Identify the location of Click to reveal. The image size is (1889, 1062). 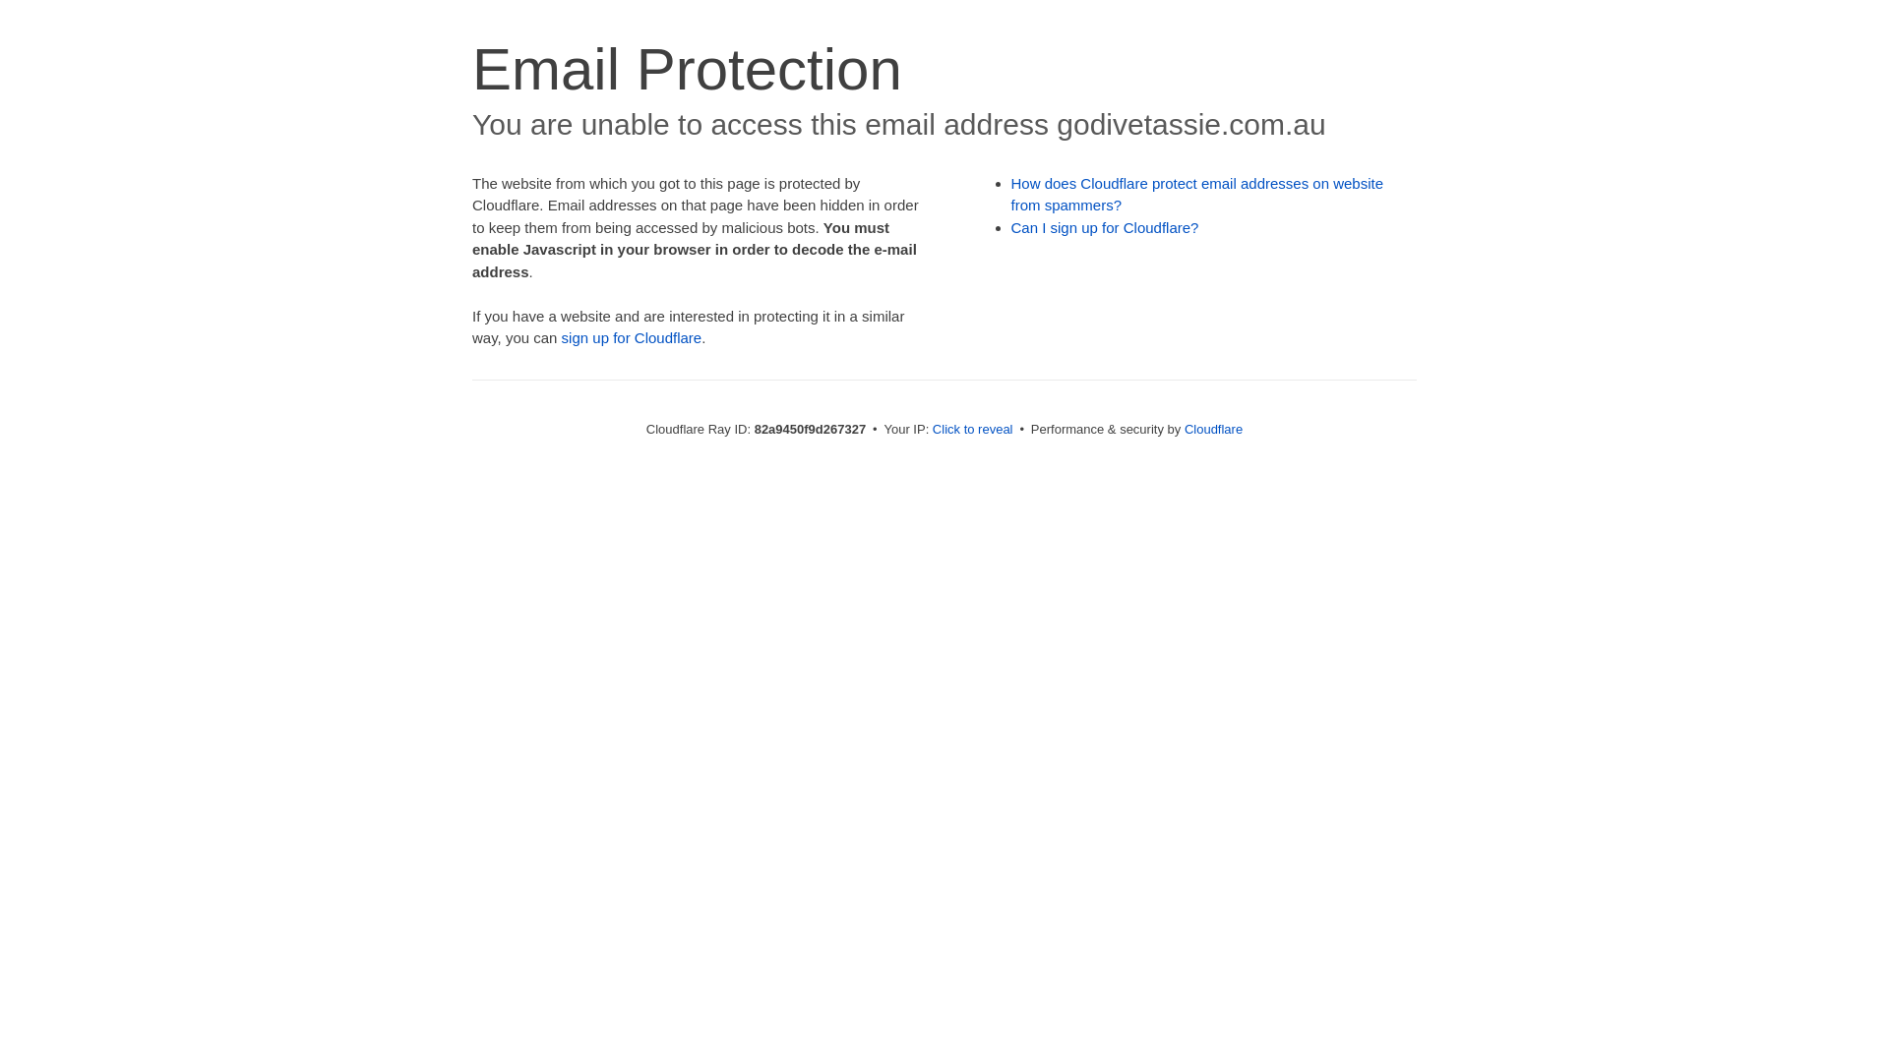
(973, 429).